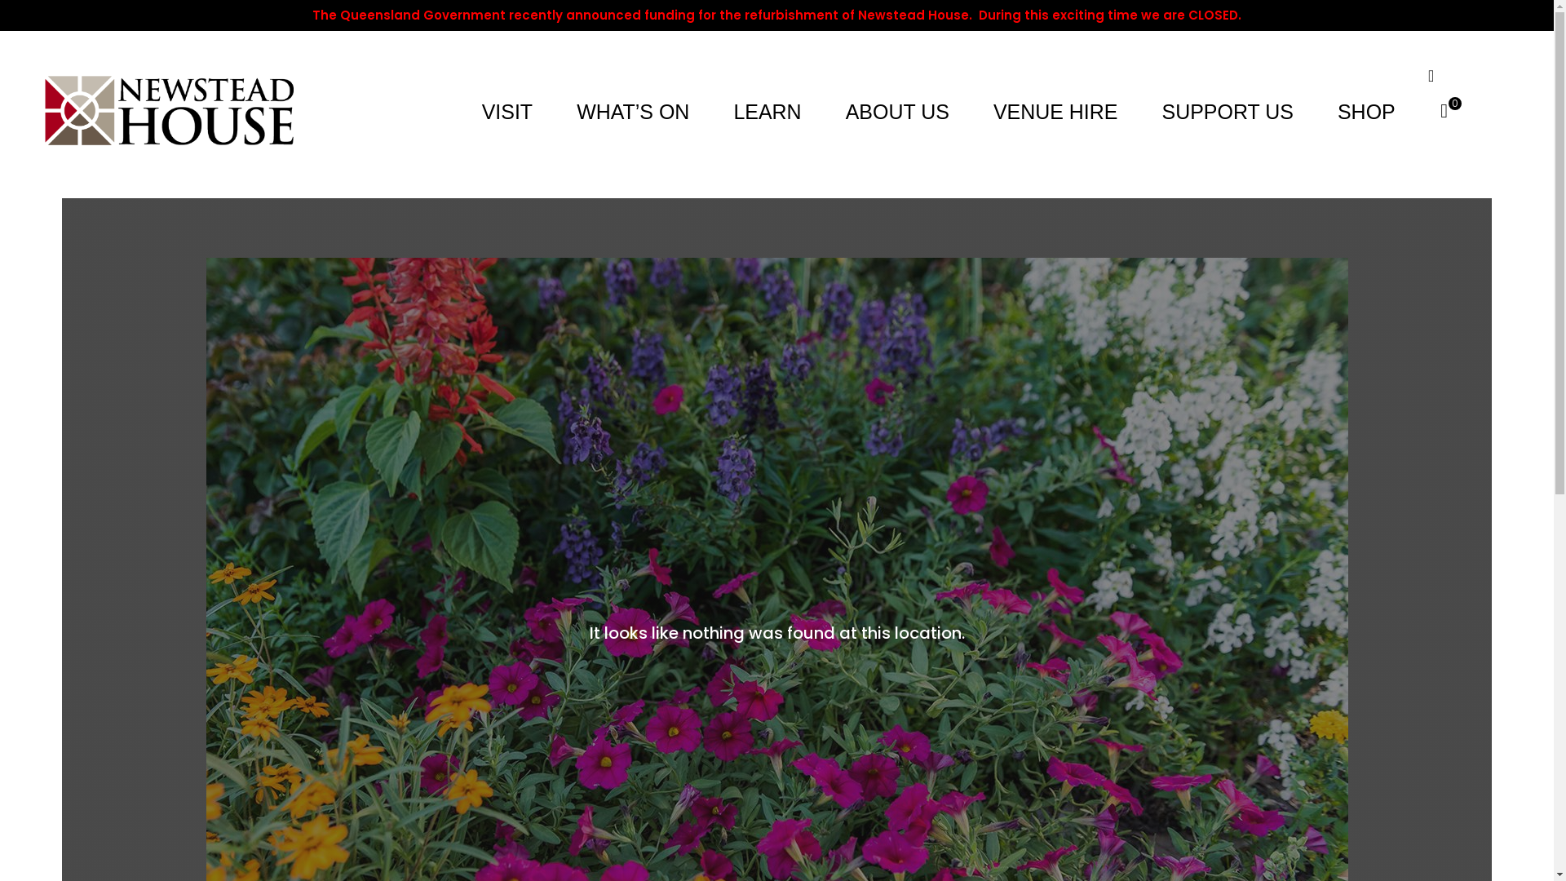 The width and height of the screenshot is (1566, 881). What do you see at coordinates (898, 112) in the screenshot?
I see `ABOUT US` at bounding box center [898, 112].